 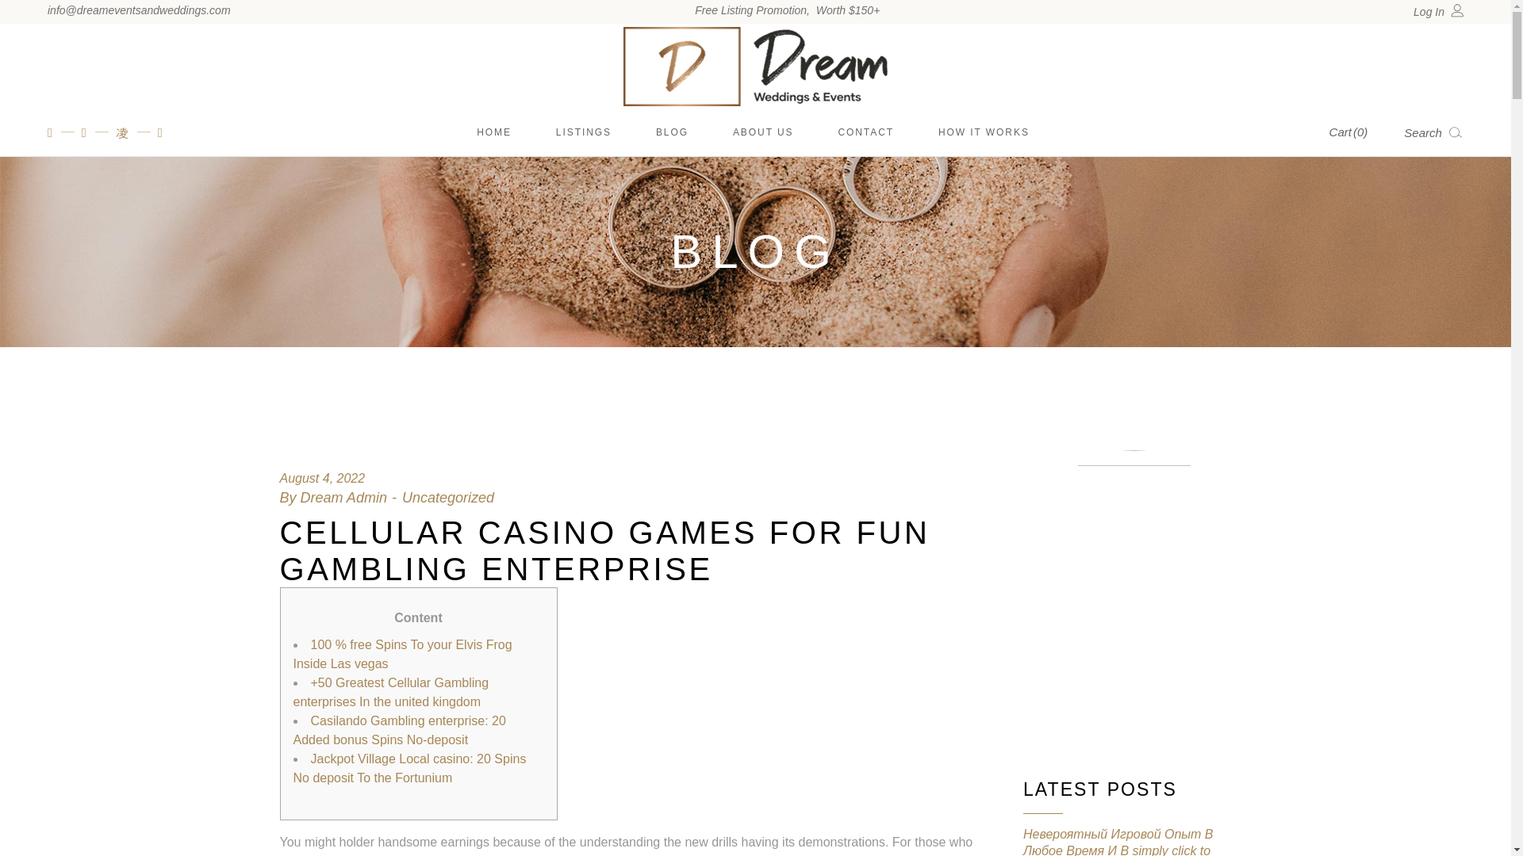 I want to click on LISTINGS, so click(x=585, y=132).